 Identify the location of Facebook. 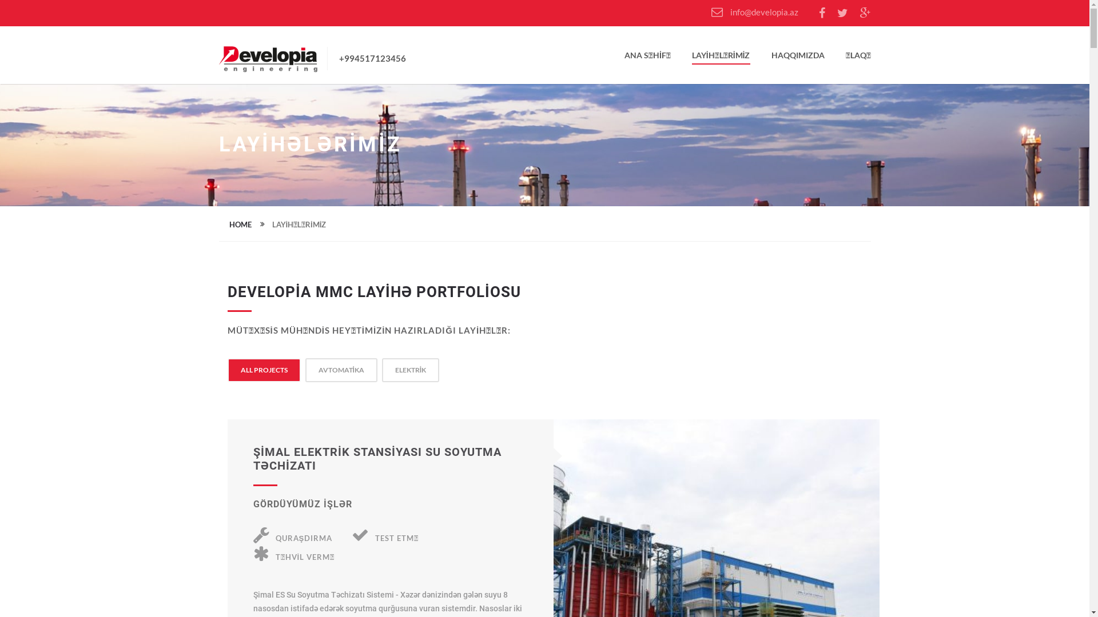
(822, 14).